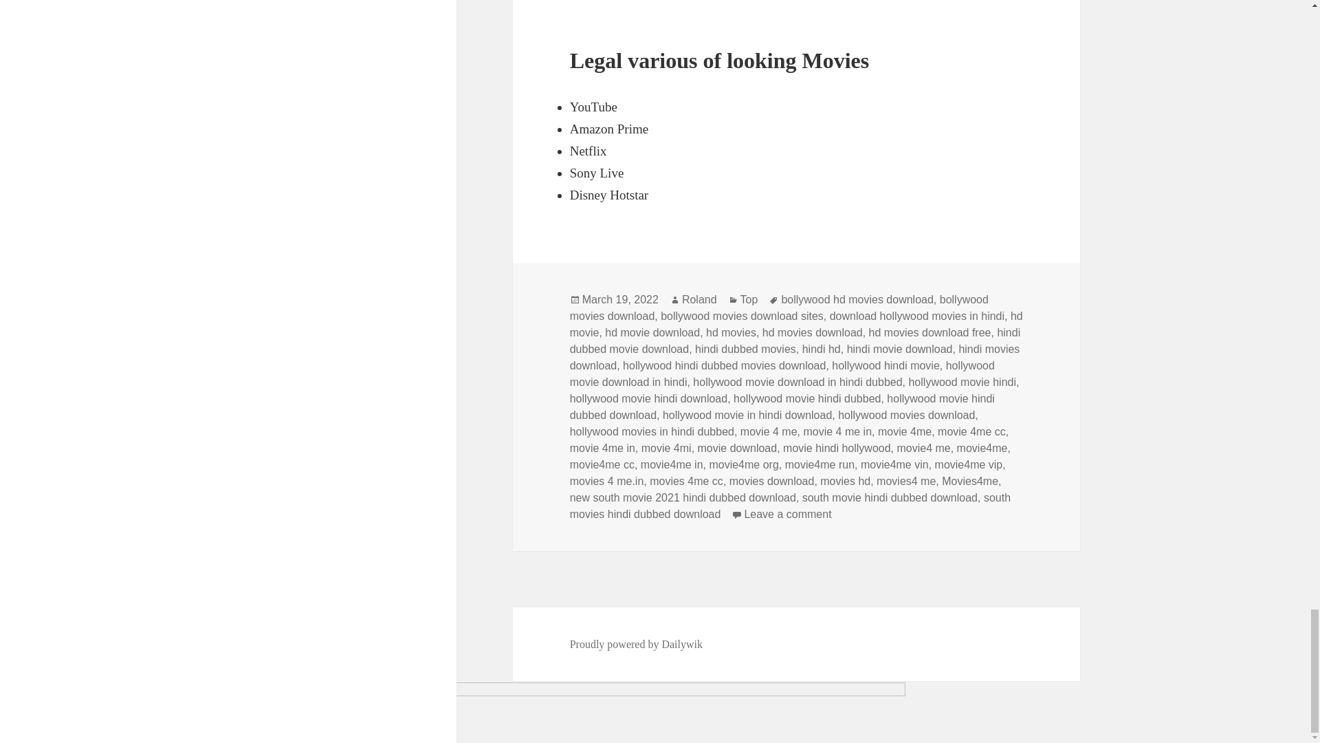 The height and width of the screenshot is (743, 1320). Describe the element at coordinates (742, 316) in the screenshot. I see `bollywood movies download sites` at that location.